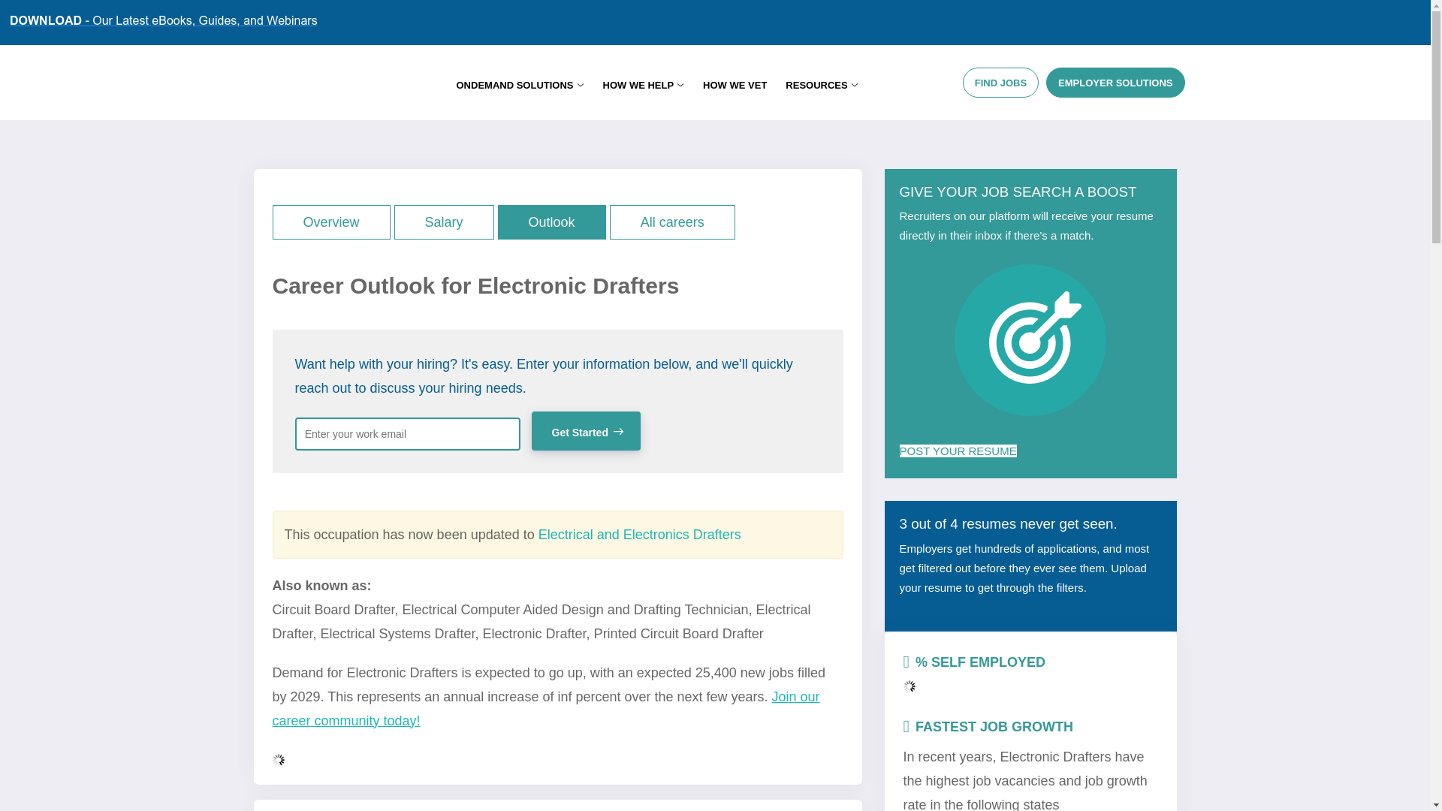 This screenshot has height=811, width=1442. I want to click on HOW WE VET, so click(735, 85).